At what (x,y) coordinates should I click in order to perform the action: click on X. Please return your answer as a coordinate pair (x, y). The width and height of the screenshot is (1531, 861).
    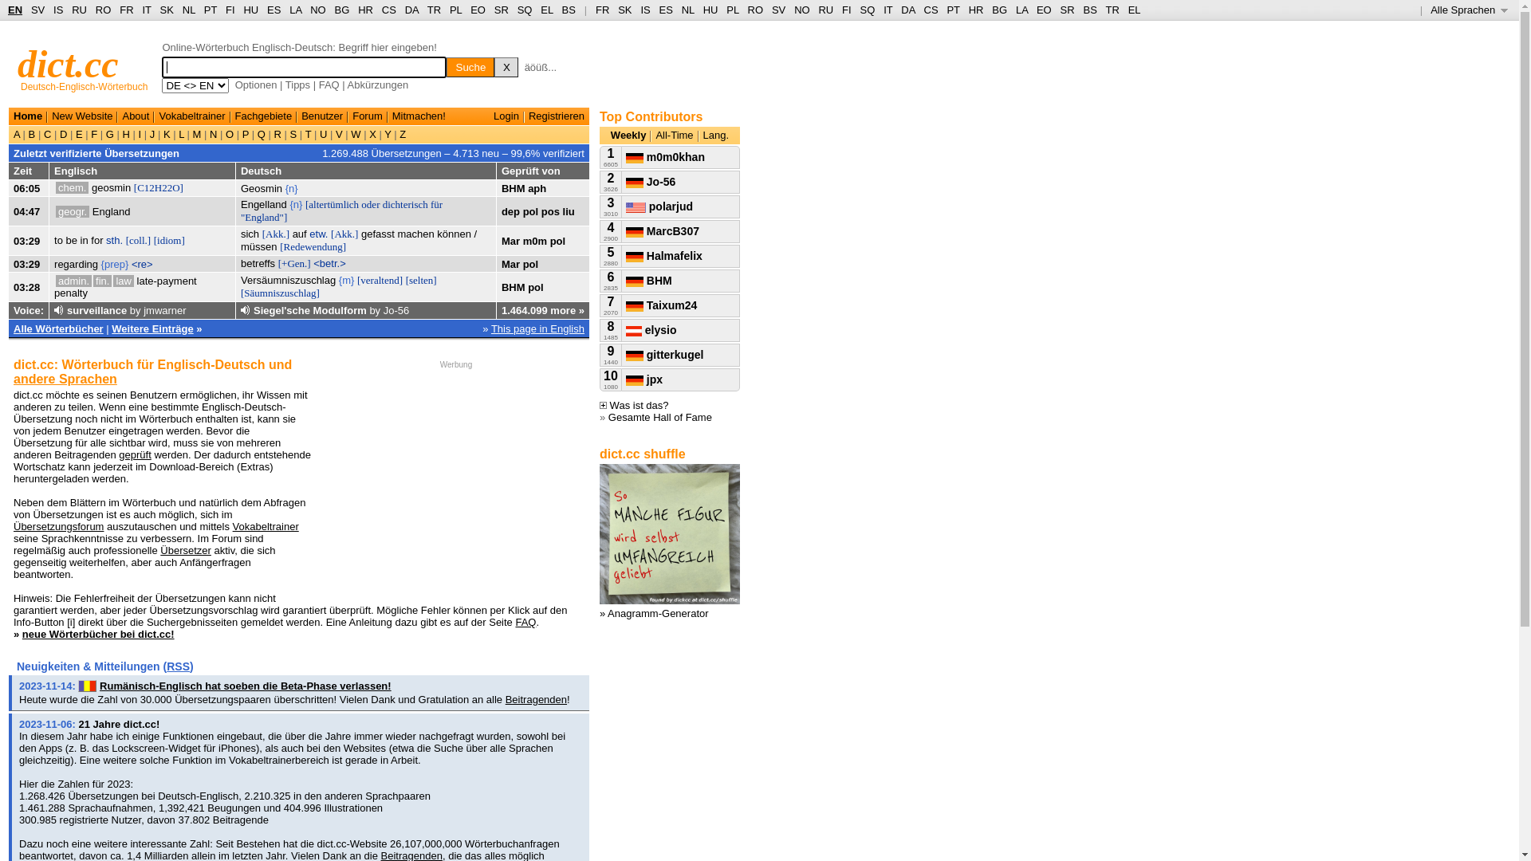
    Looking at the image, I should click on (506, 67).